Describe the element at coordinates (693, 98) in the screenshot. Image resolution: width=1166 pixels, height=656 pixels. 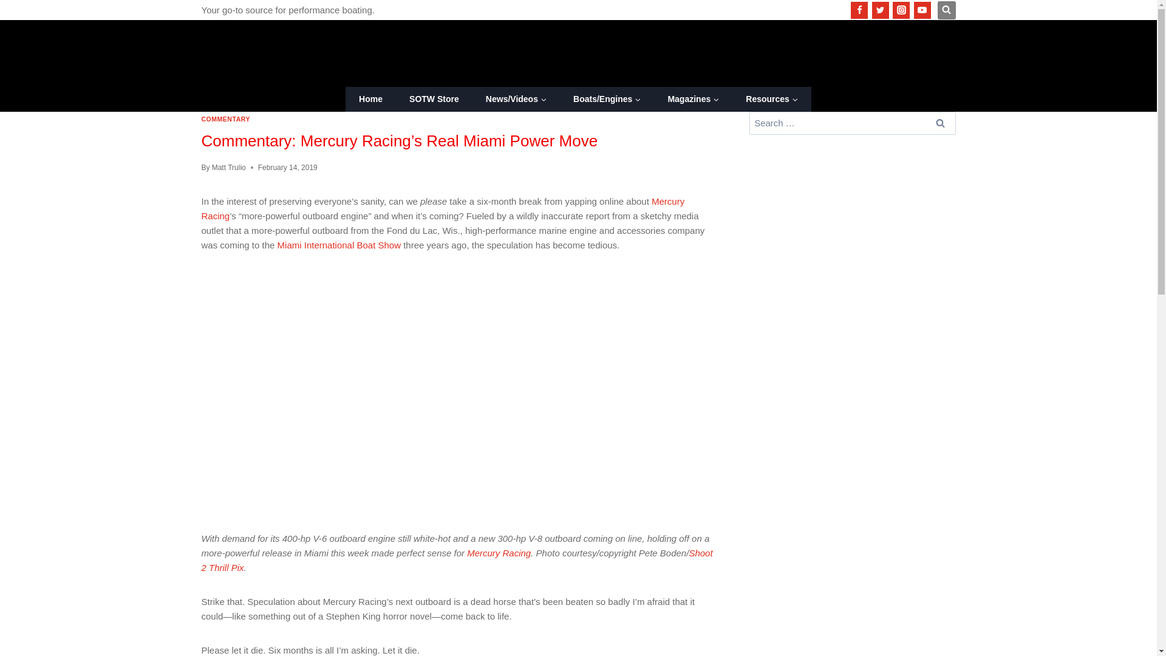
I see `Magazines` at that location.